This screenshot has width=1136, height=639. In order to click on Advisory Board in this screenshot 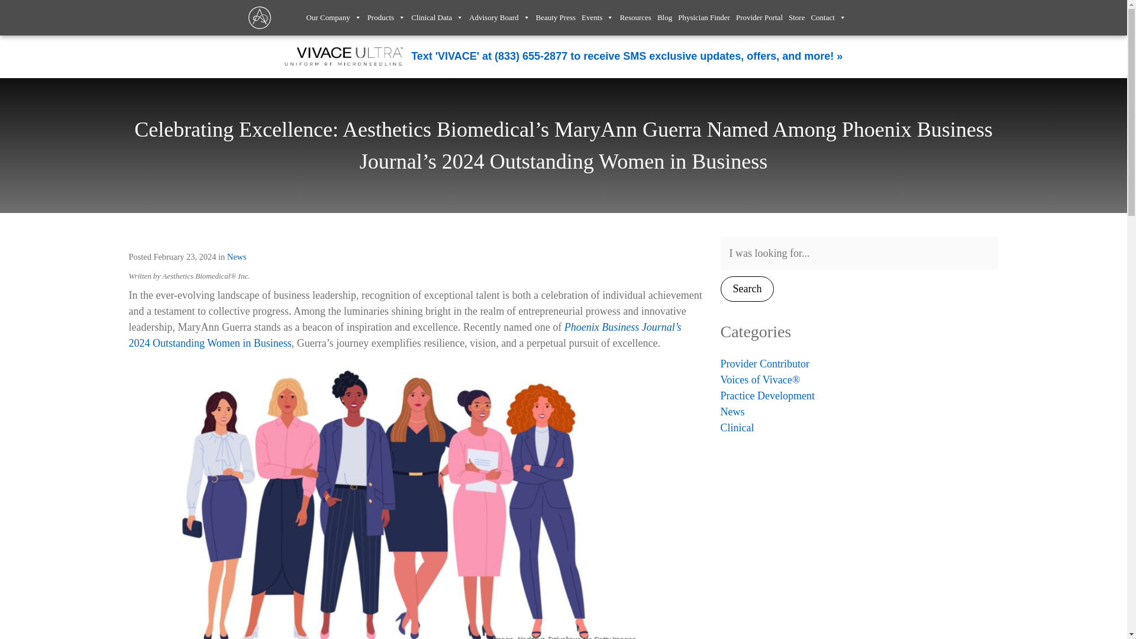, I will do `click(499, 12)`.